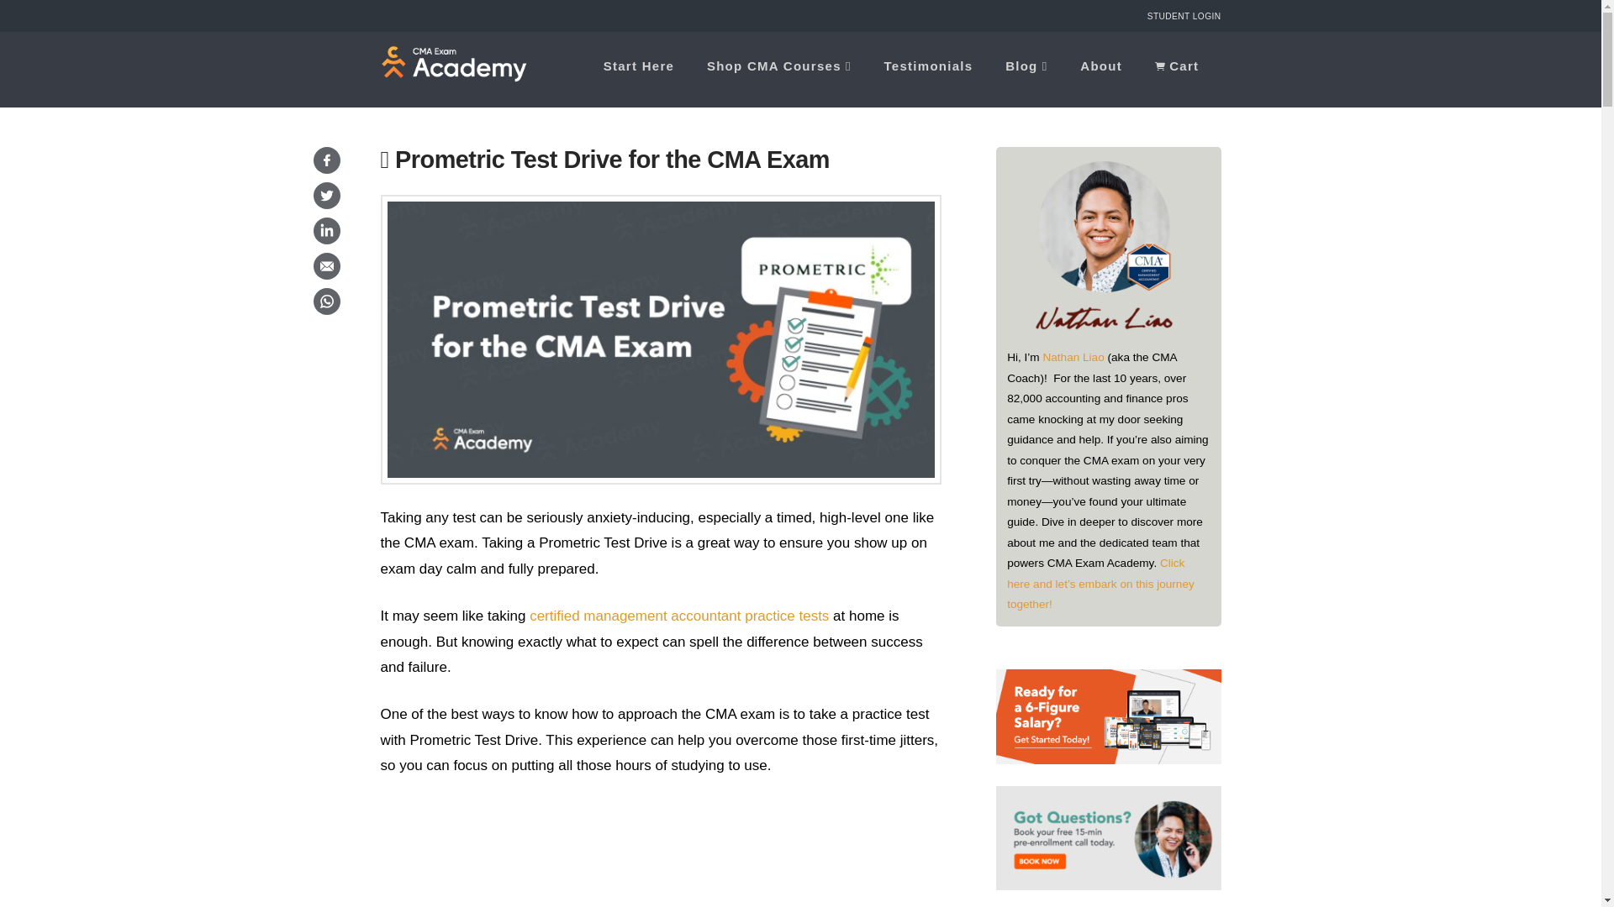 This screenshot has height=907, width=1614. What do you see at coordinates (778, 69) in the screenshot?
I see `Shop CMA Courses` at bounding box center [778, 69].